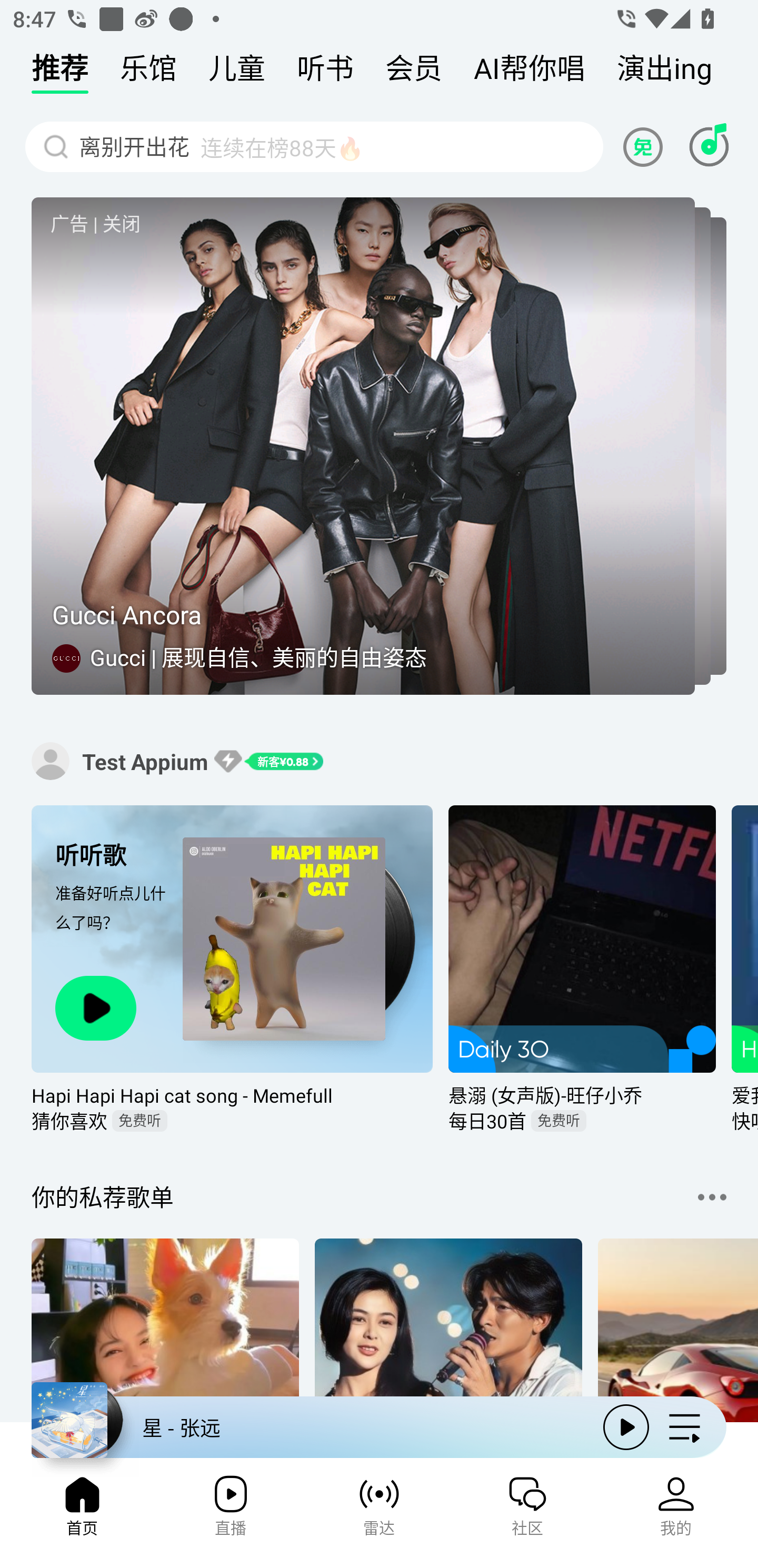 This screenshot has width=758, height=1558. I want to click on 歌曲队列, so click(684, 1426).